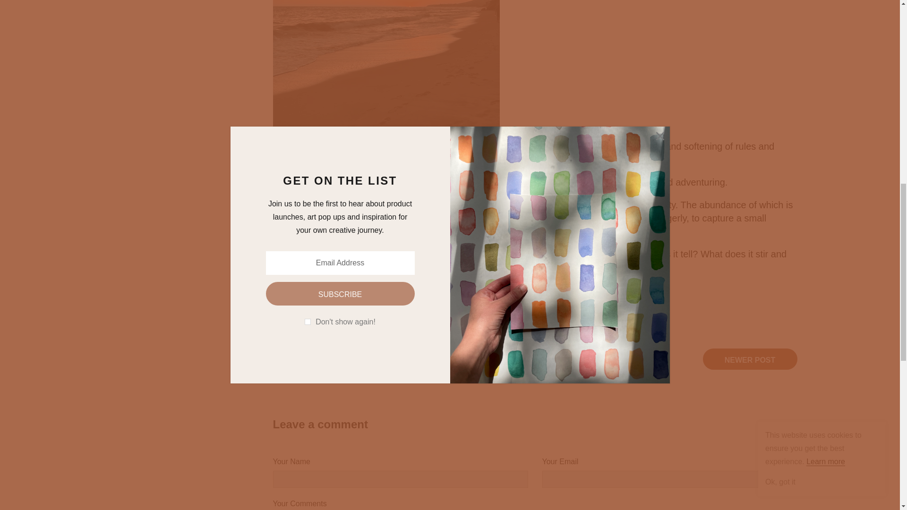 The image size is (907, 510). Describe the element at coordinates (436, 290) in the screenshot. I see `here` at that location.